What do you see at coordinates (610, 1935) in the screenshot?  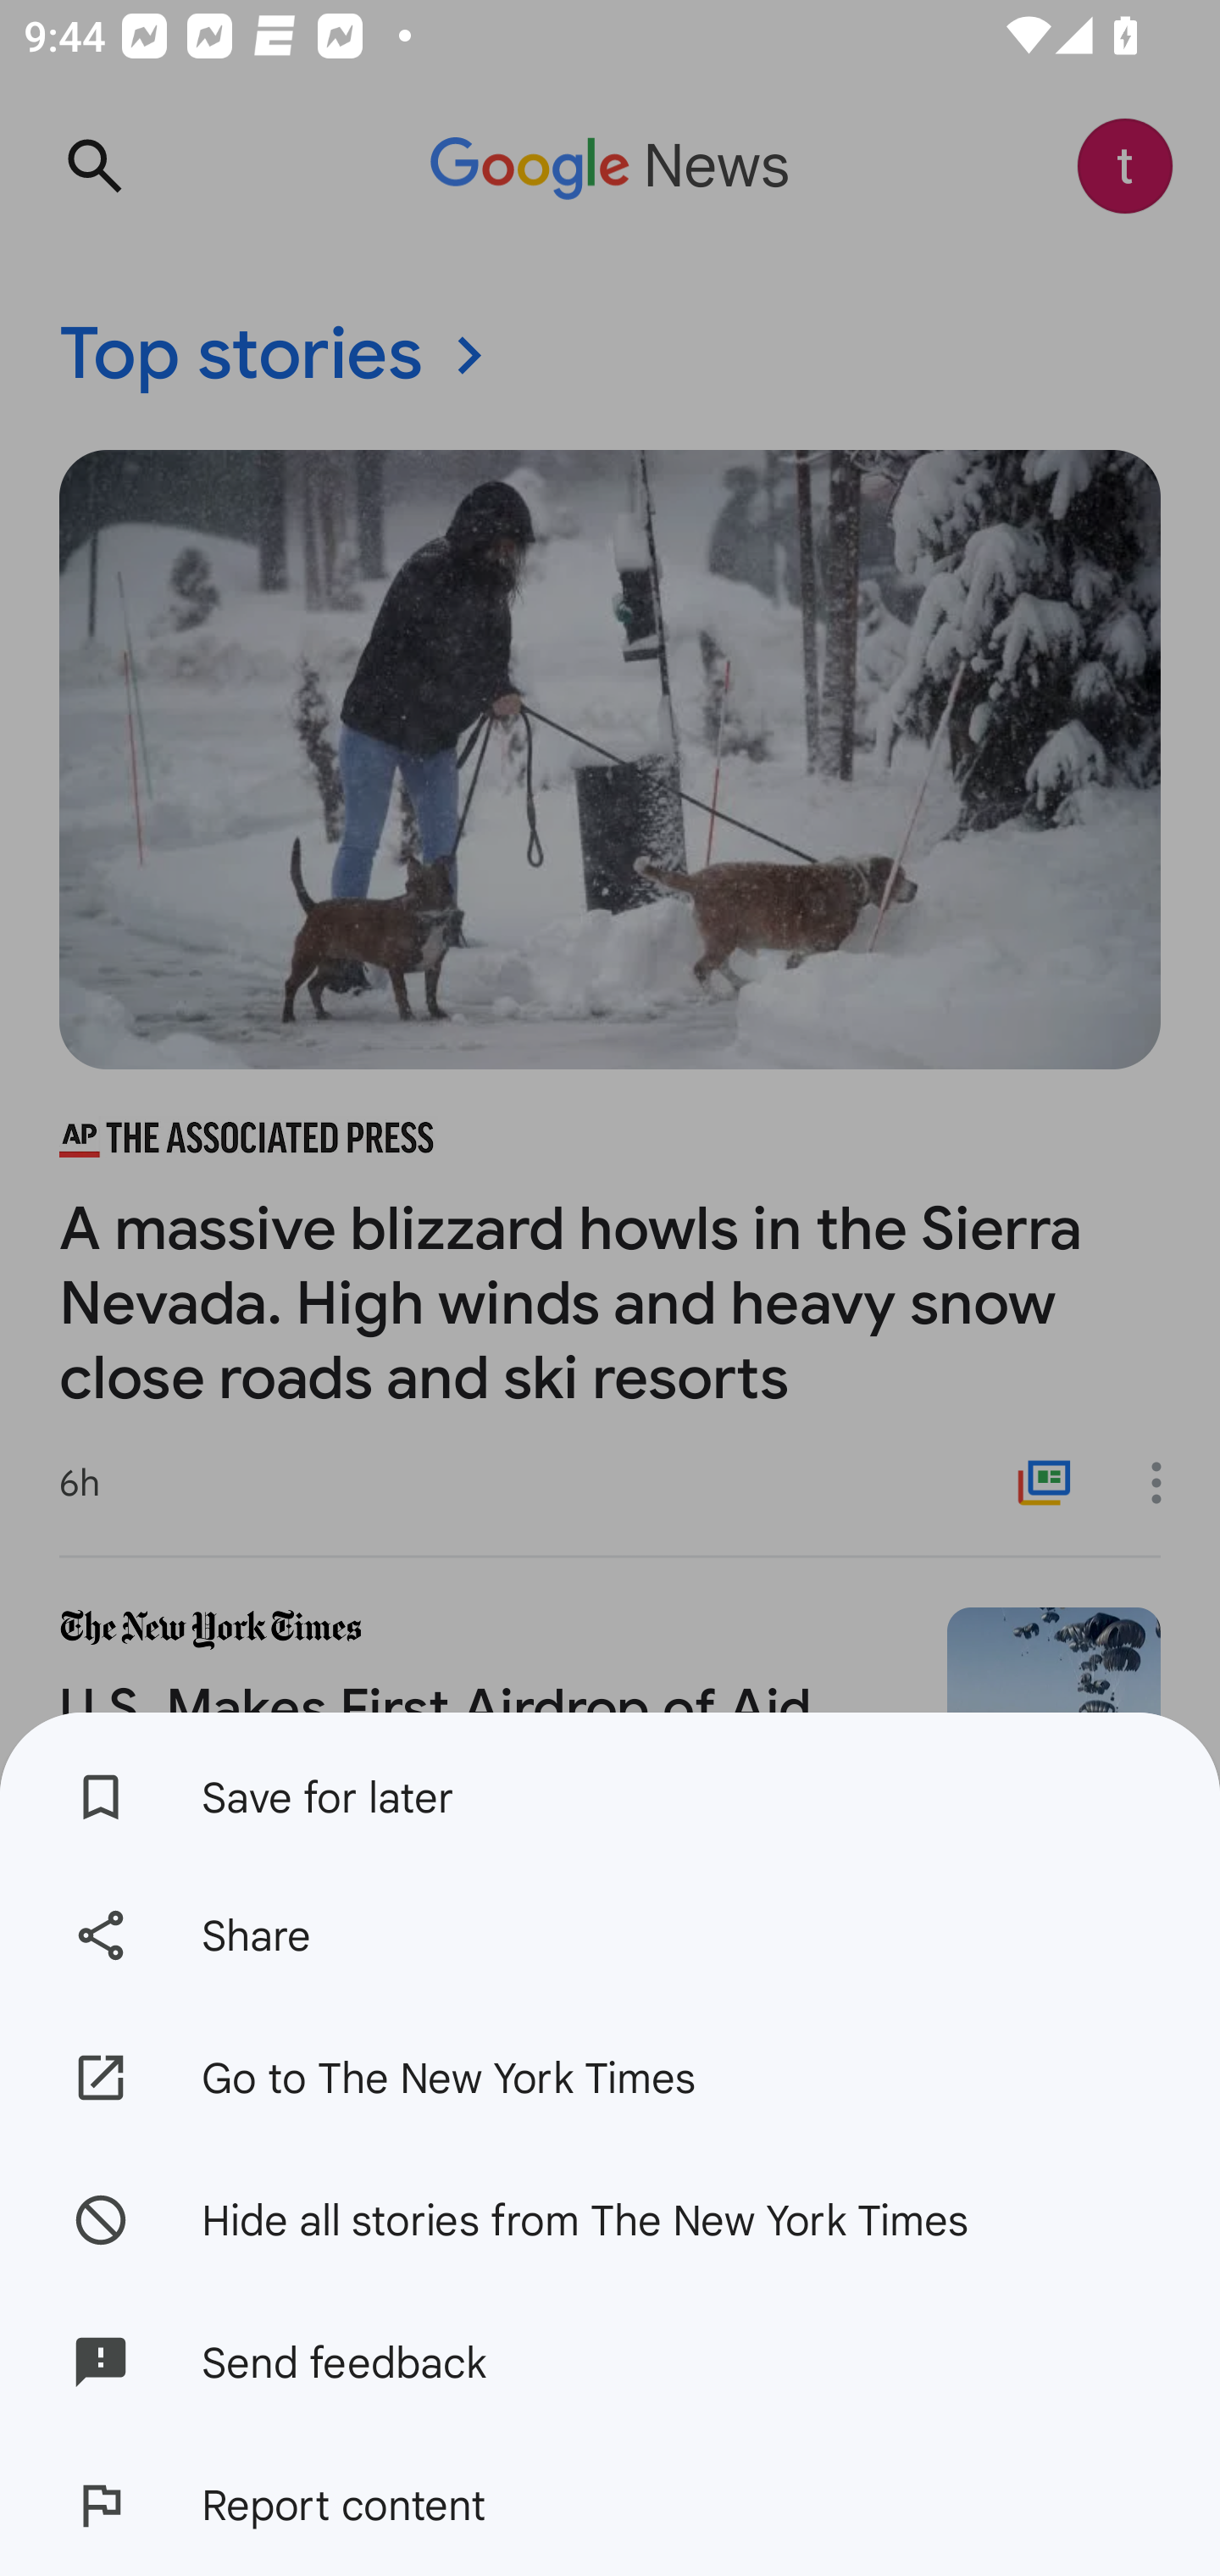 I see `Share` at bounding box center [610, 1935].